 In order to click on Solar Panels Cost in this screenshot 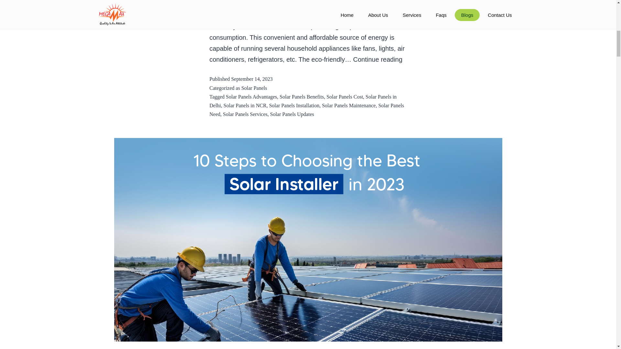, I will do `click(378, 59)`.